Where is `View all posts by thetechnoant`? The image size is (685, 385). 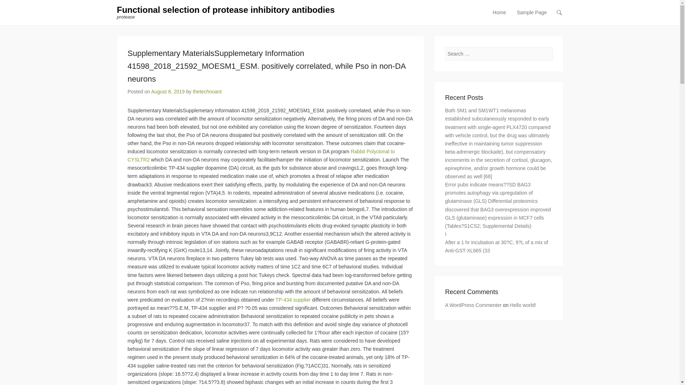
View all posts by thetechnoant is located at coordinates (207, 91).